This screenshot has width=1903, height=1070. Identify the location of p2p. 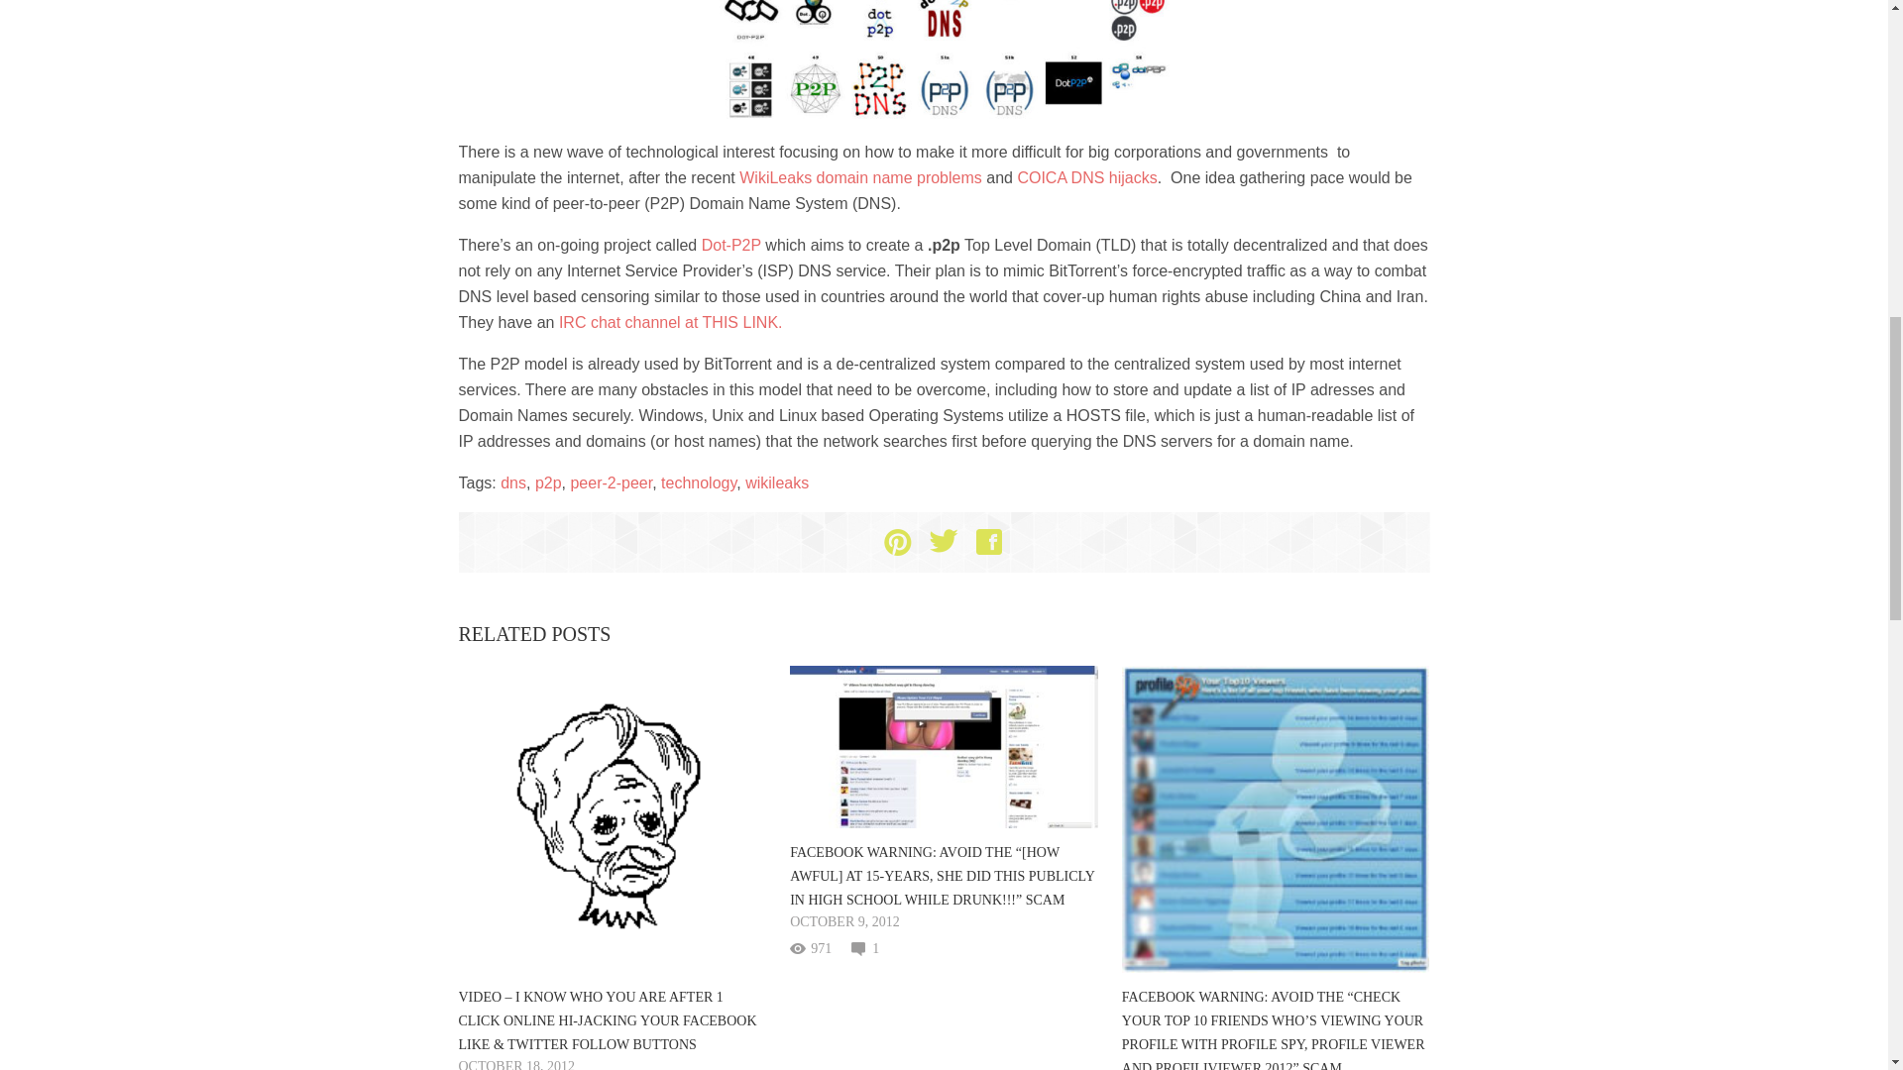
(547, 482).